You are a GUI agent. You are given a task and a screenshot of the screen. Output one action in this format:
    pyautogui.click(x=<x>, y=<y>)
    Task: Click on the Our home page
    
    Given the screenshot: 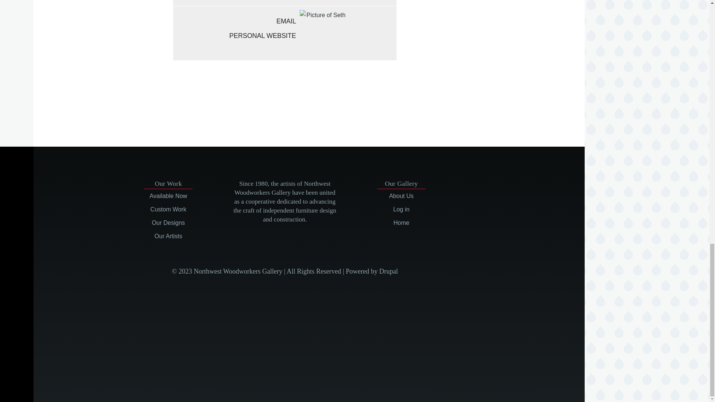 What is the action you would take?
    pyautogui.click(x=401, y=223)
    